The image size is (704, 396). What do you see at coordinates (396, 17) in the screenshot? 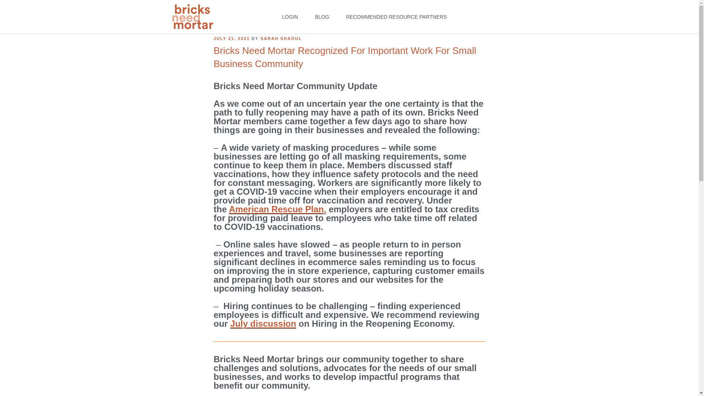
I see `RECOMMENDED RESOURCE PARTNERS` at bounding box center [396, 17].